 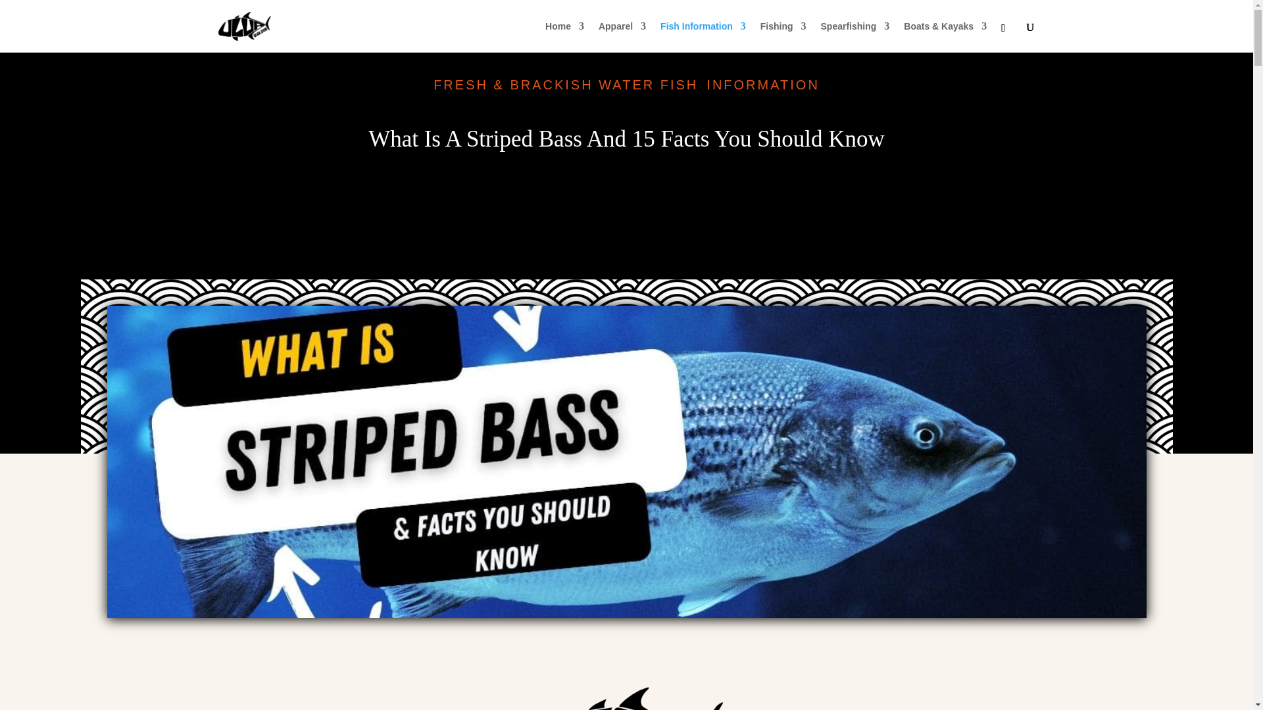 I want to click on Fish Information, so click(x=703, y=37).